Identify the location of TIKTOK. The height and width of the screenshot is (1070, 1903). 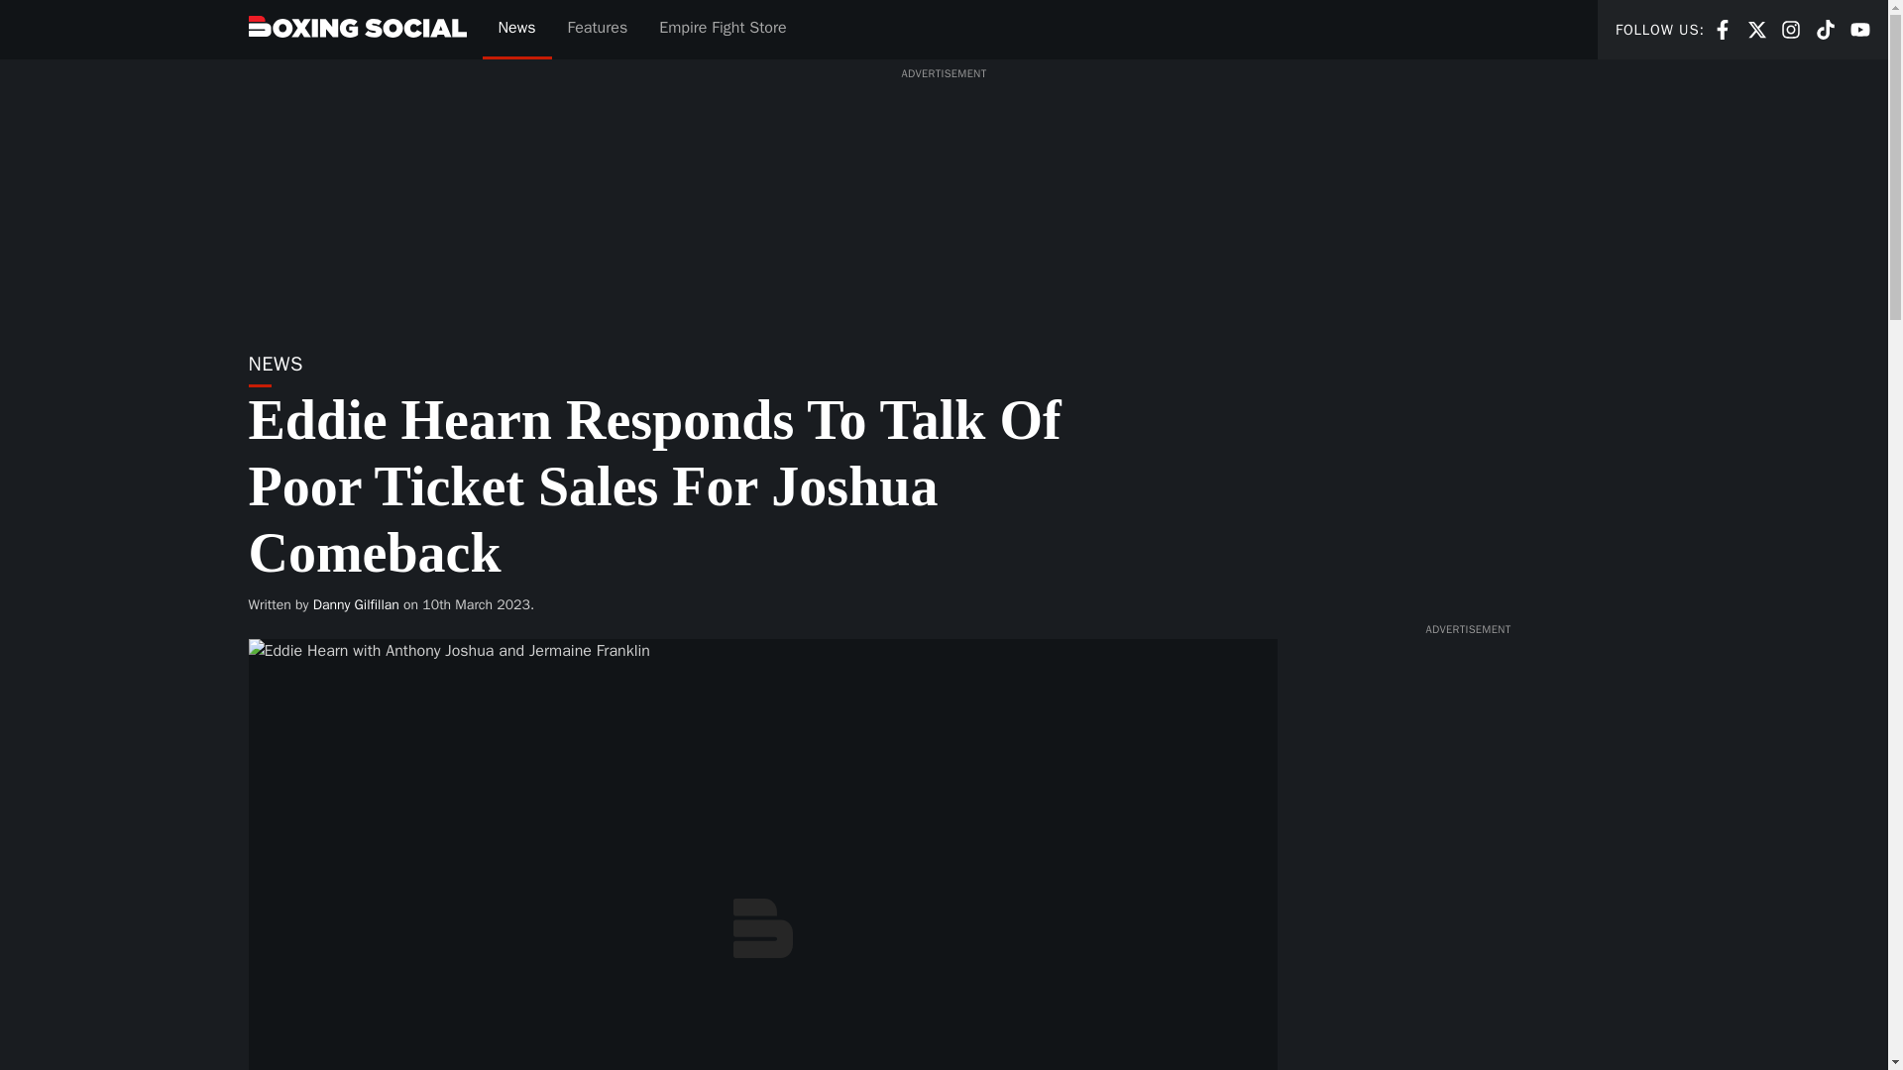
(1756, 28).